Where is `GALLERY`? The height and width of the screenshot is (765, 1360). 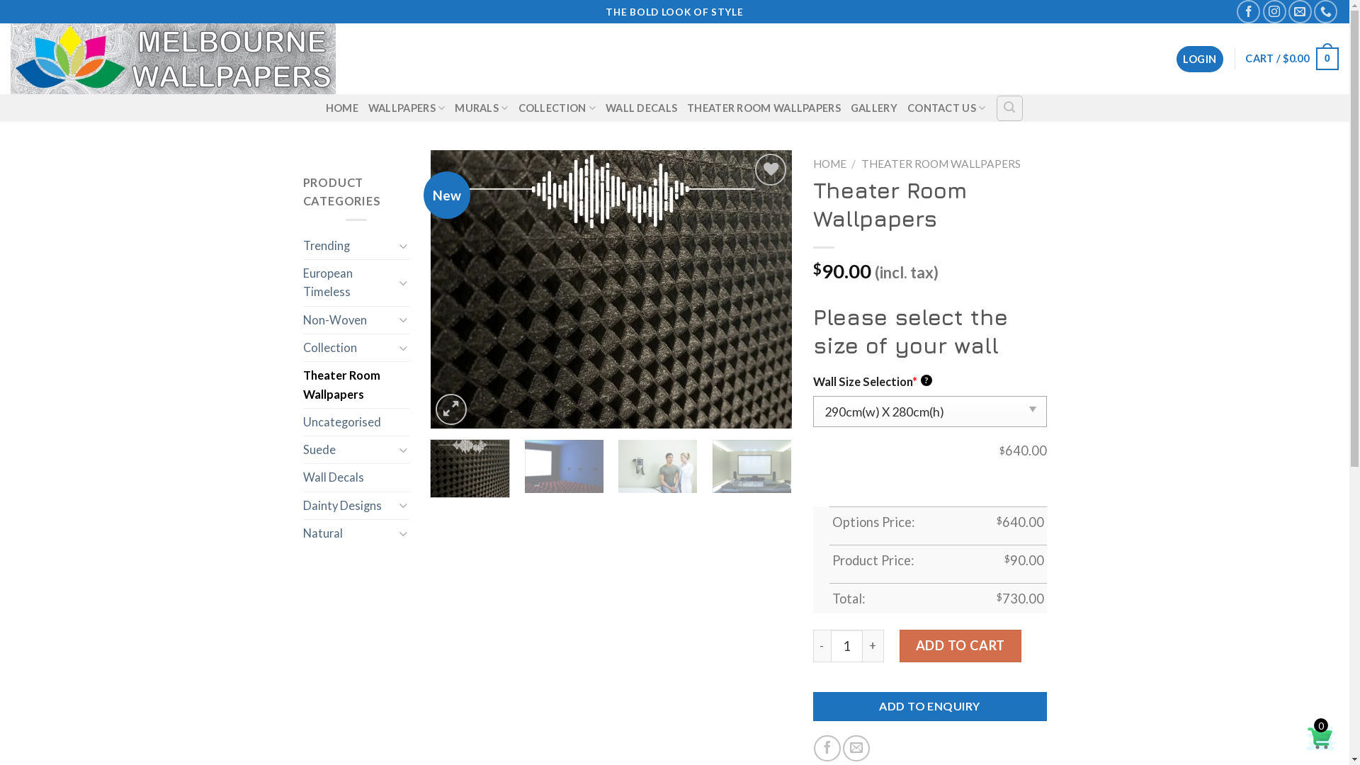 GALLERY is located at coordinates (874, 108).